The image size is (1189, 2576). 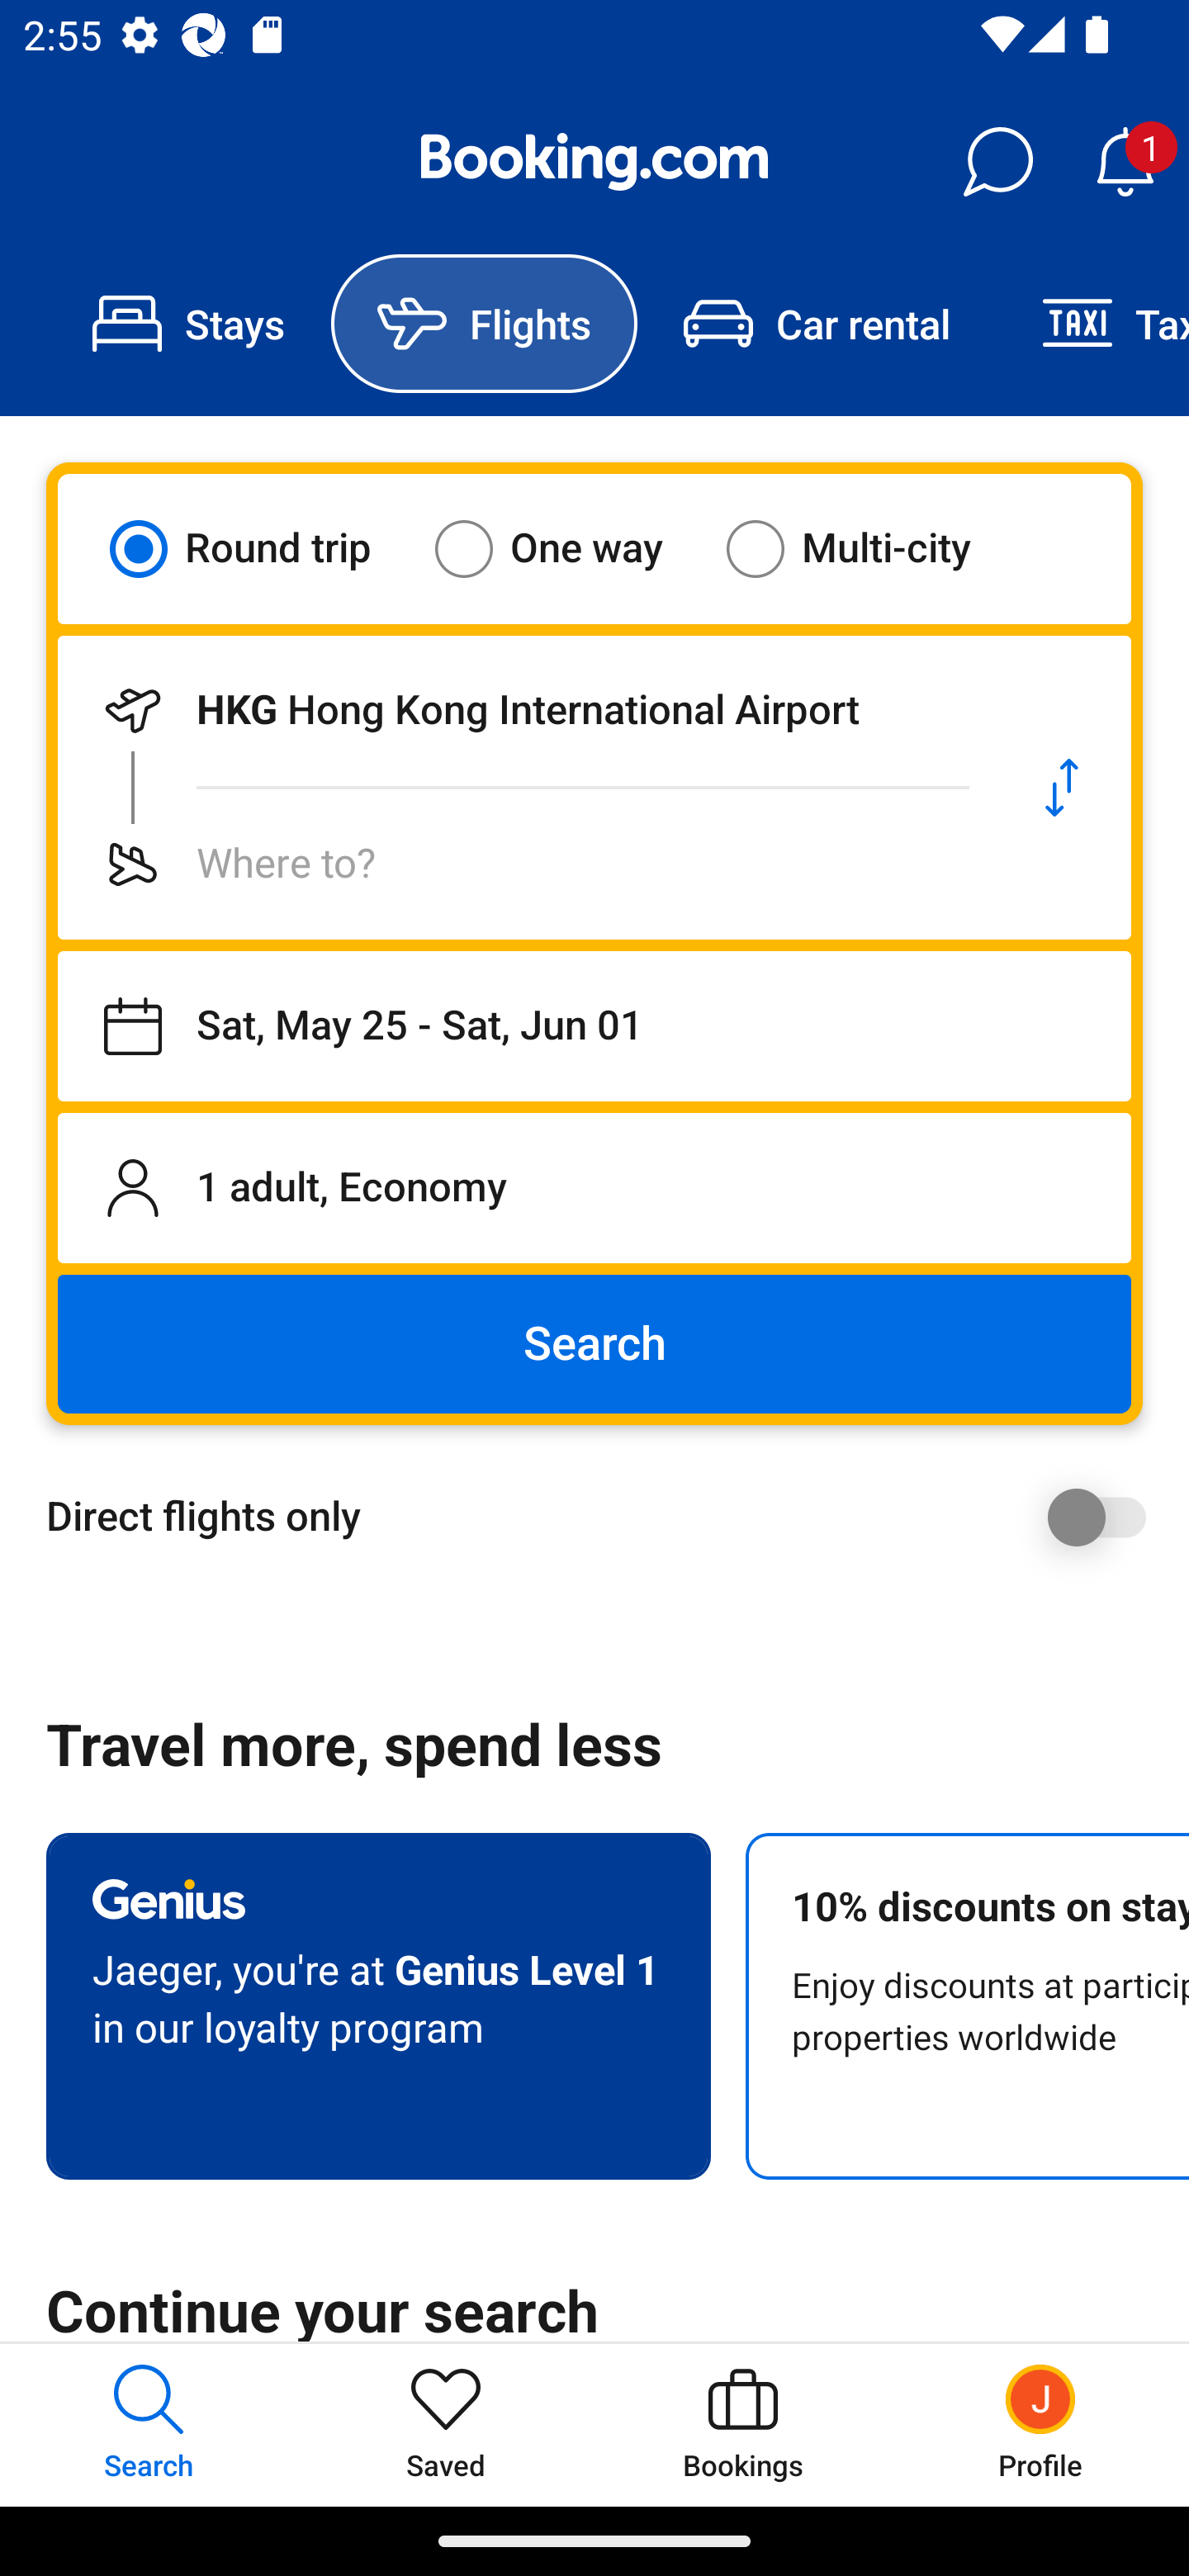 I want to click on Saved, so click(x=446, y=2424).